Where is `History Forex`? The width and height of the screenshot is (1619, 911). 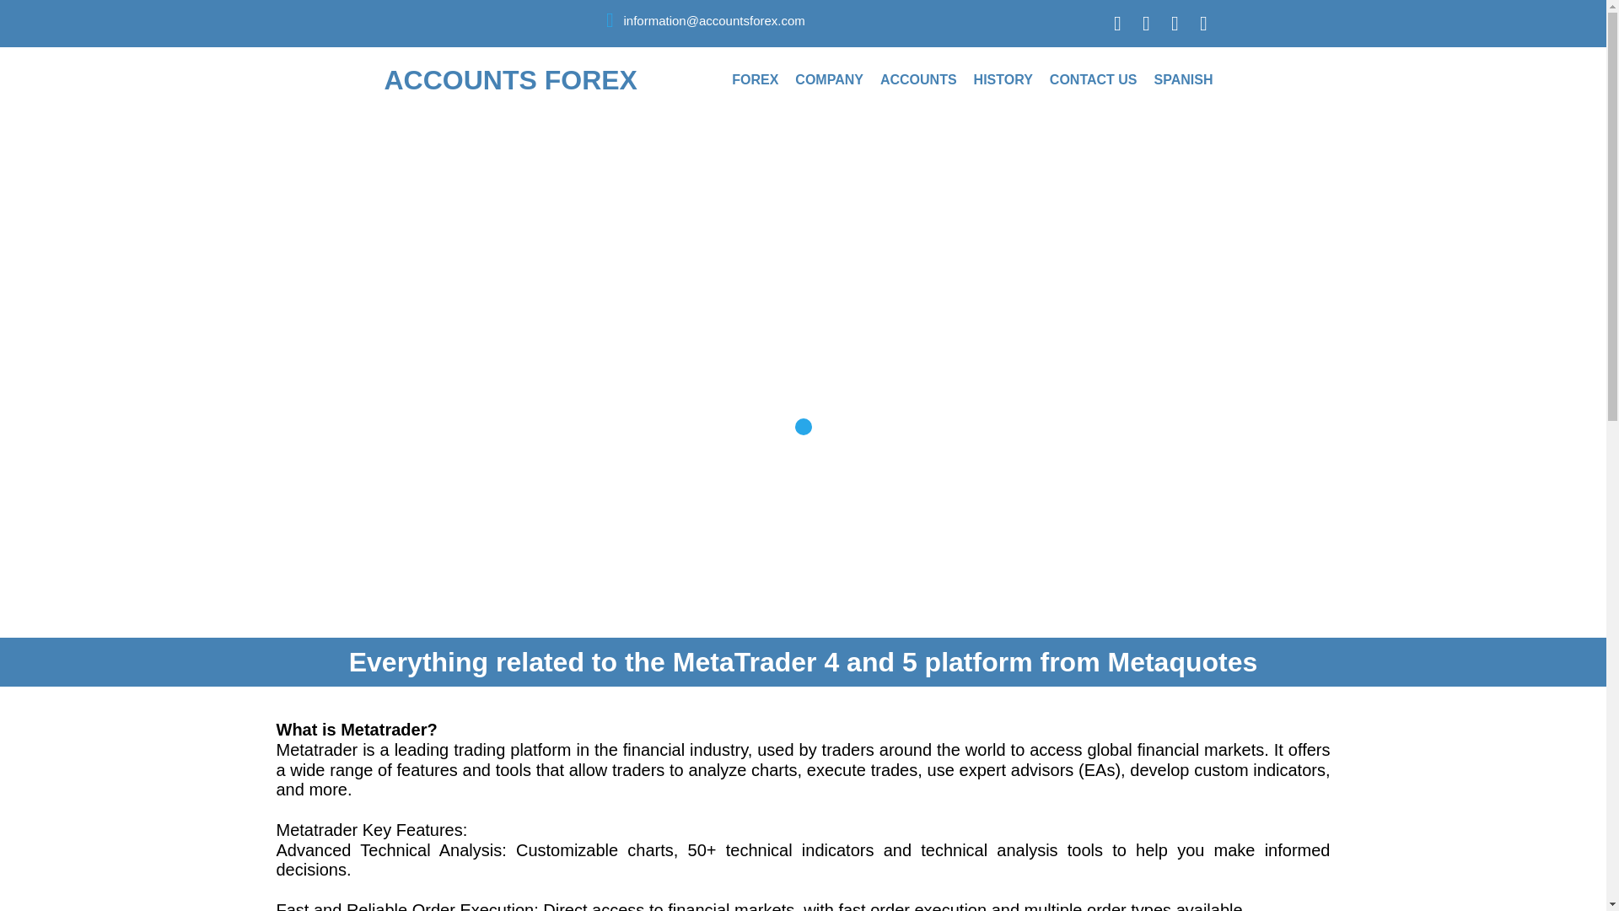
History Forex is located at coordinates (1003, 79).